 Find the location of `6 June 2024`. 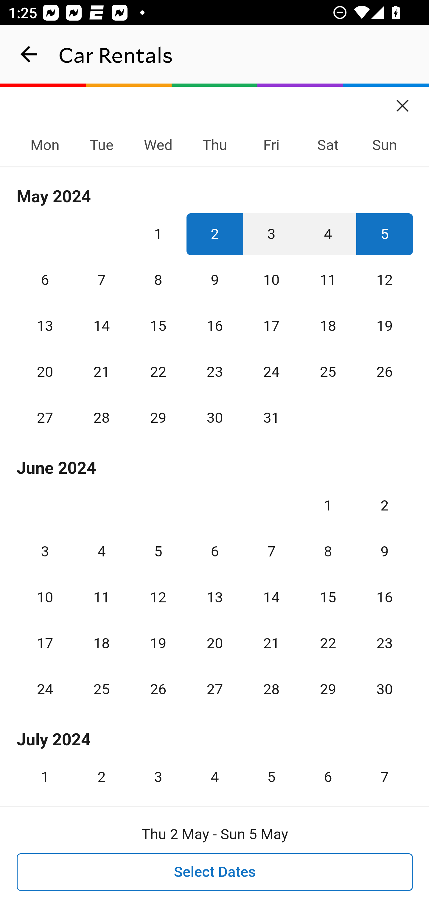

6 June 2024 is located at coordinates (215, 551).